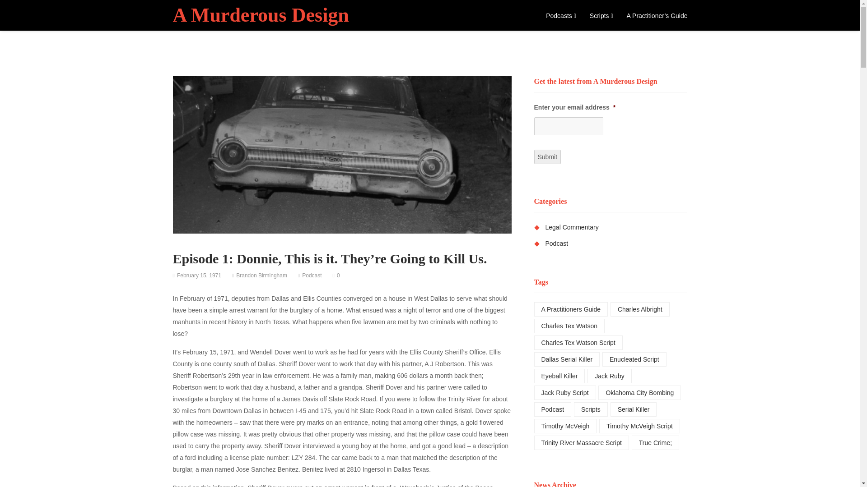  What do you see at coordinates (601, 15) in the screenshot?
I see `Scripts` at bounding box center [601, 15].